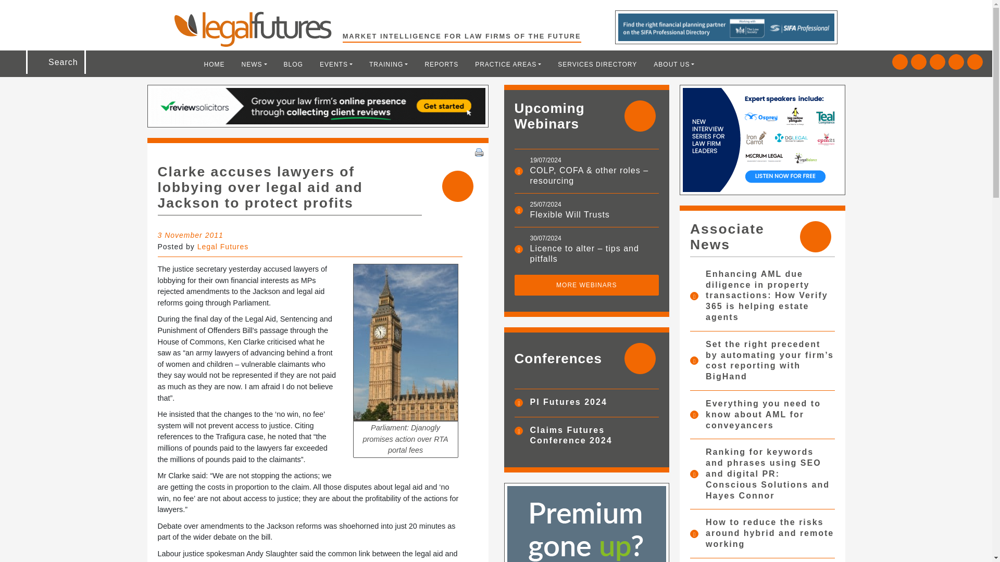 The width and height of the screenshot is (1000, 562). I want to click on HOME, so click(215, 64).